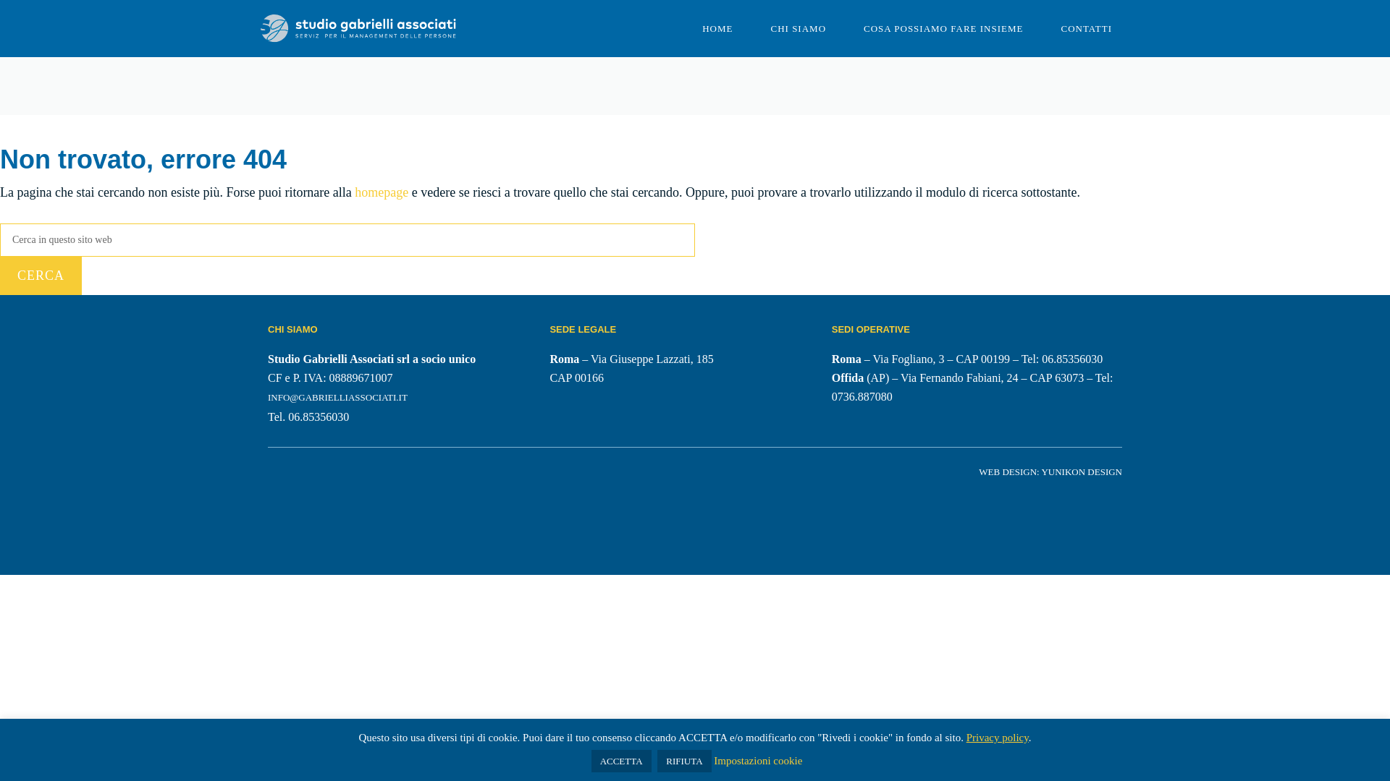  What do you see at coordinates (381, 192) in the screenshot?
I see `homepage` at bounding box center [381, 192].